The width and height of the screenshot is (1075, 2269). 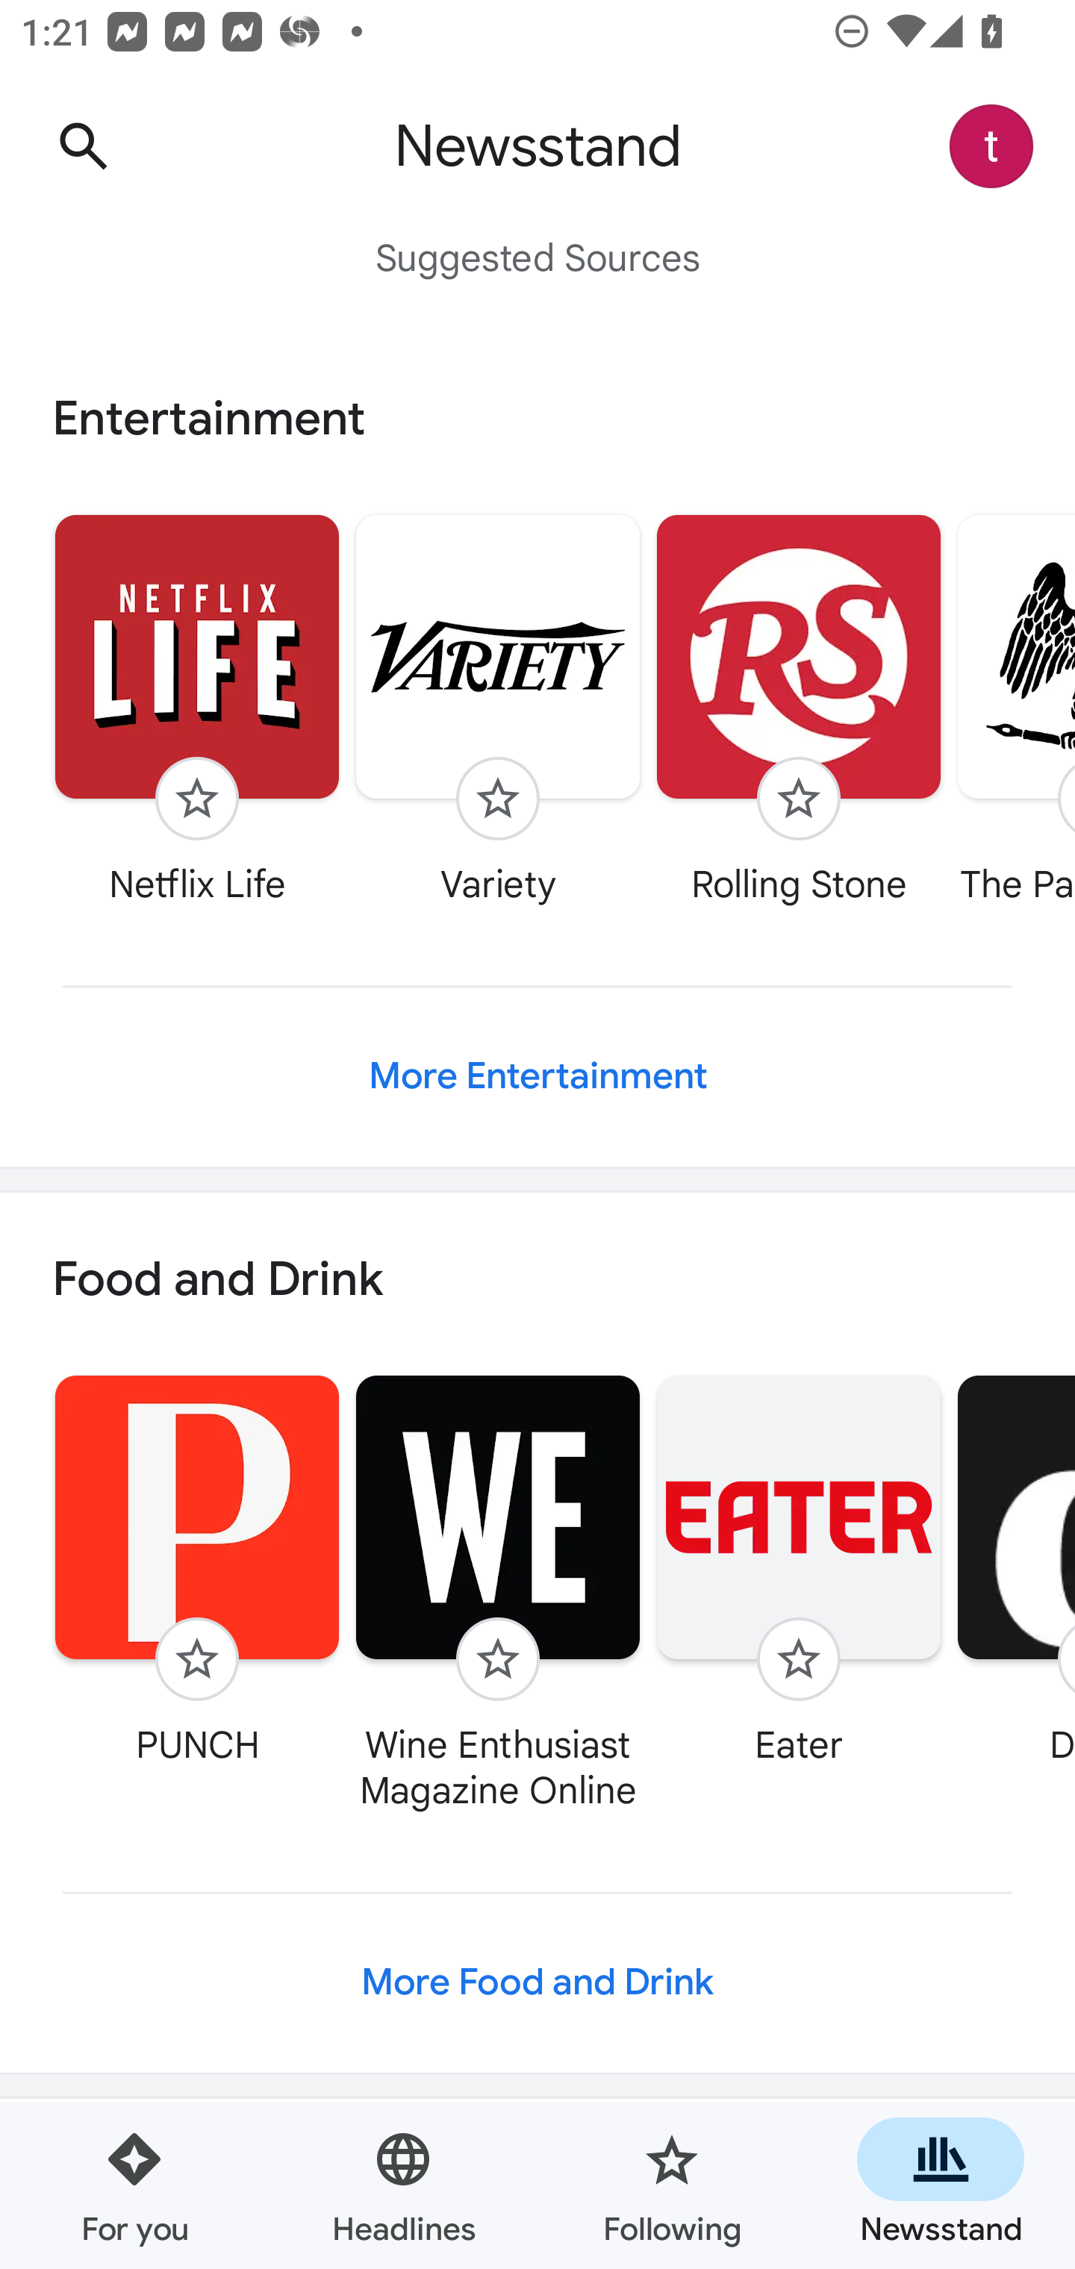 What do you see at coordinates (537, 1076) in the screenshot?
I see `More Entertainment` at bounding box center [537, 1076].